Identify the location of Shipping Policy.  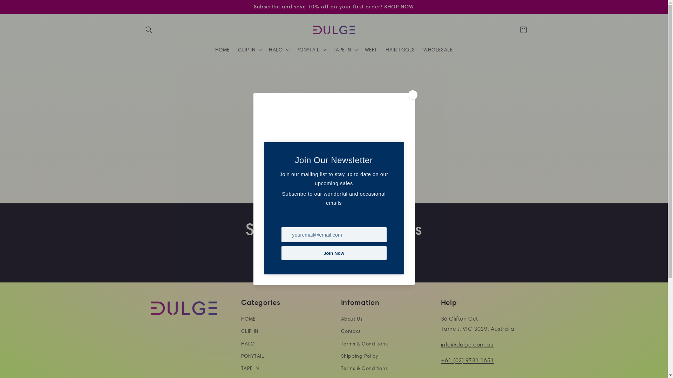
(359, 356).